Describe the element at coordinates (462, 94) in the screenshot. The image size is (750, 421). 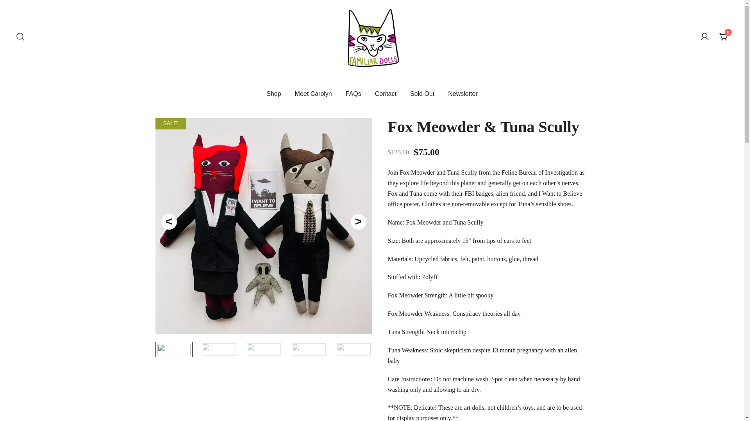
I see `Newsletter` at that location.